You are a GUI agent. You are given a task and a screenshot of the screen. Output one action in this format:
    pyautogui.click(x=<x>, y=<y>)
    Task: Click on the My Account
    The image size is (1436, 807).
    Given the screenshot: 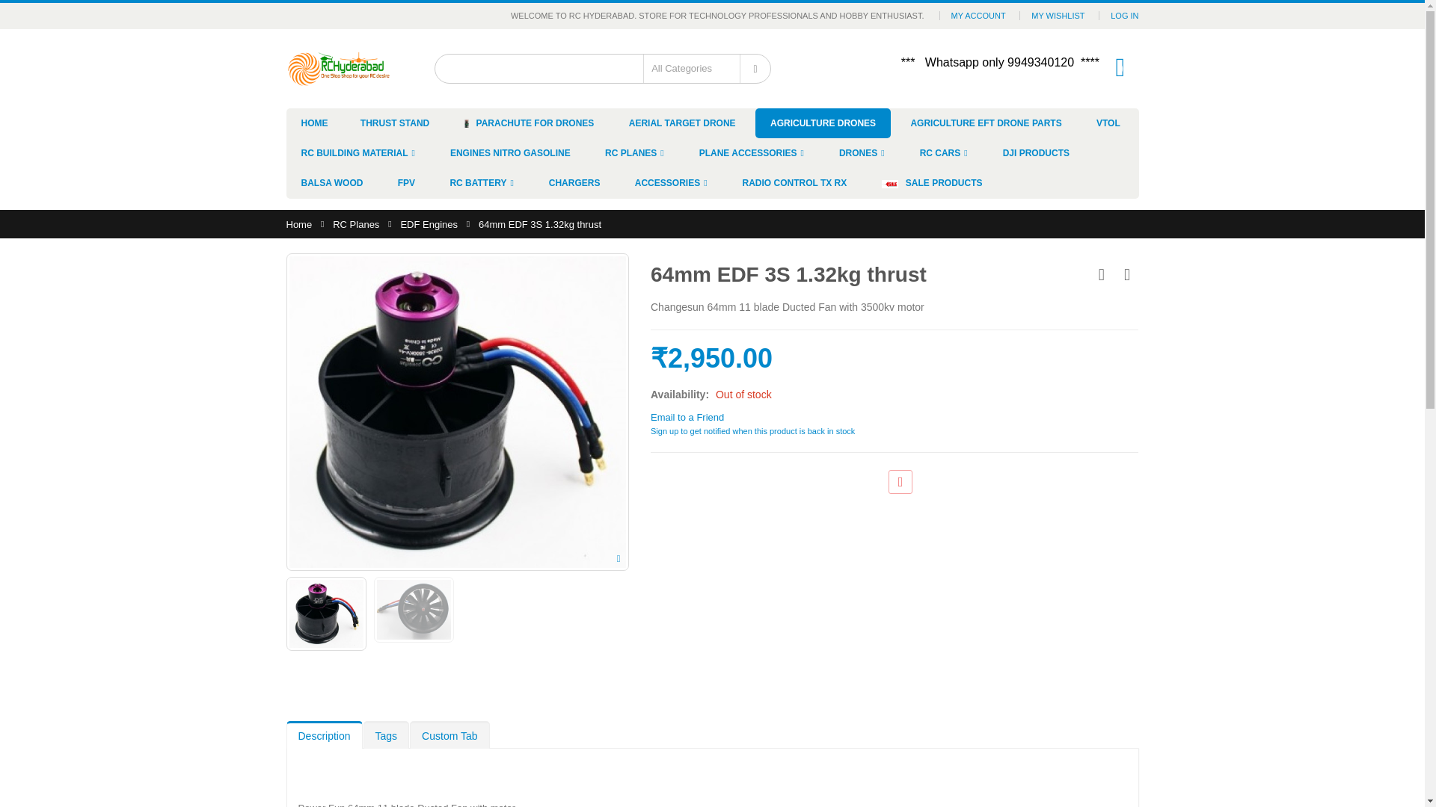 What is the action you would take?
    pyautogui.click(x=978, y=15)
    